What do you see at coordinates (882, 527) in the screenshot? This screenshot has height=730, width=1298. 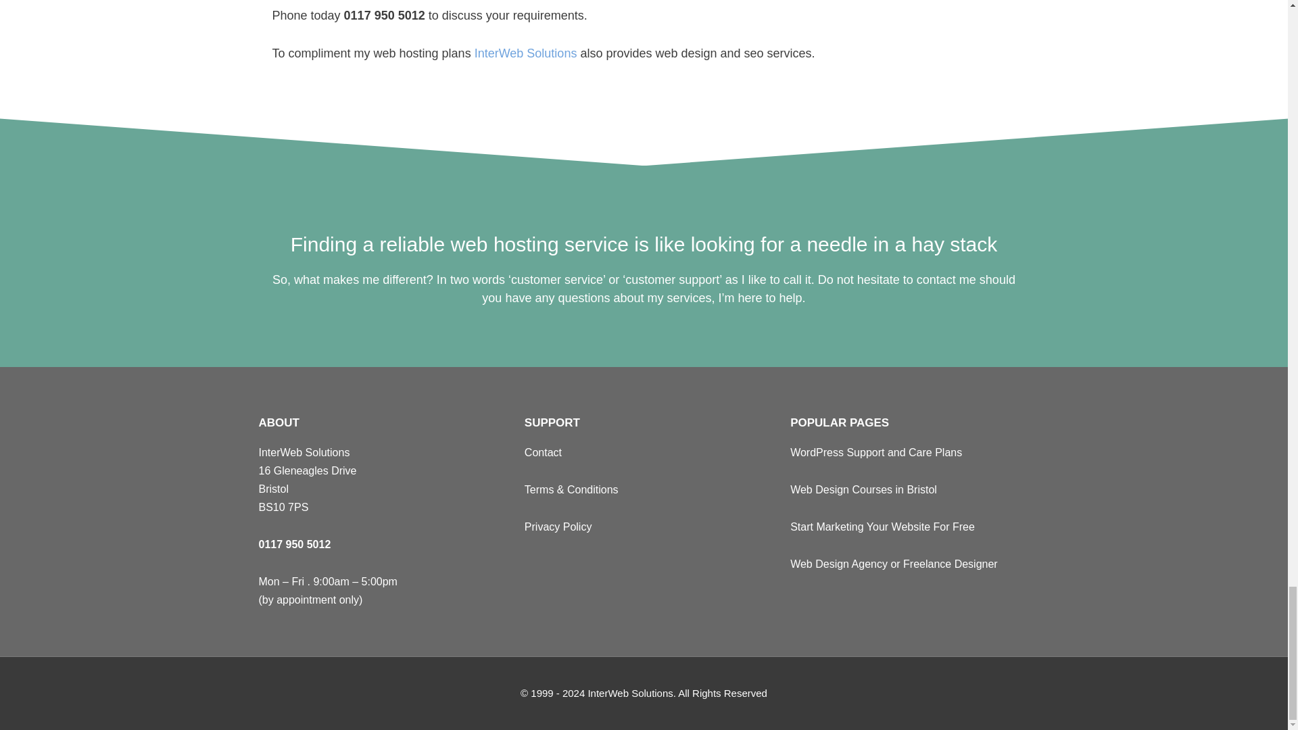 I see `Start Marketing Your Website For Free` at bounding box center [882, 527].